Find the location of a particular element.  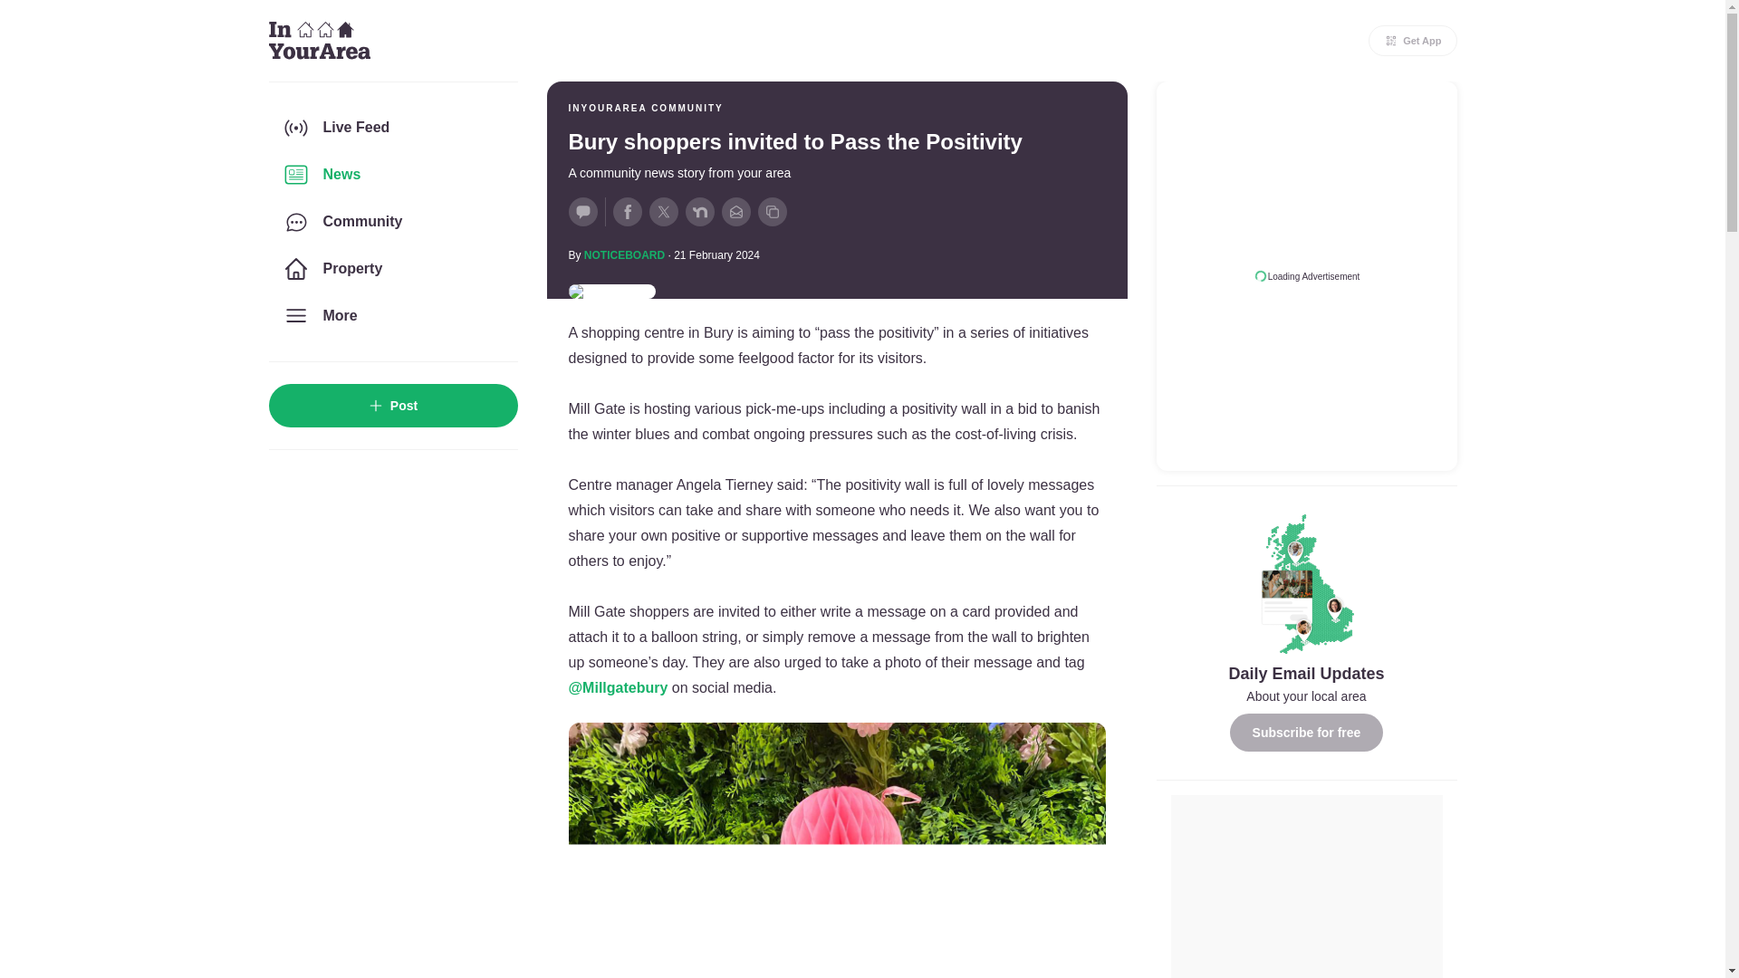

Share to Facebook is located at coordinates (627, 212).